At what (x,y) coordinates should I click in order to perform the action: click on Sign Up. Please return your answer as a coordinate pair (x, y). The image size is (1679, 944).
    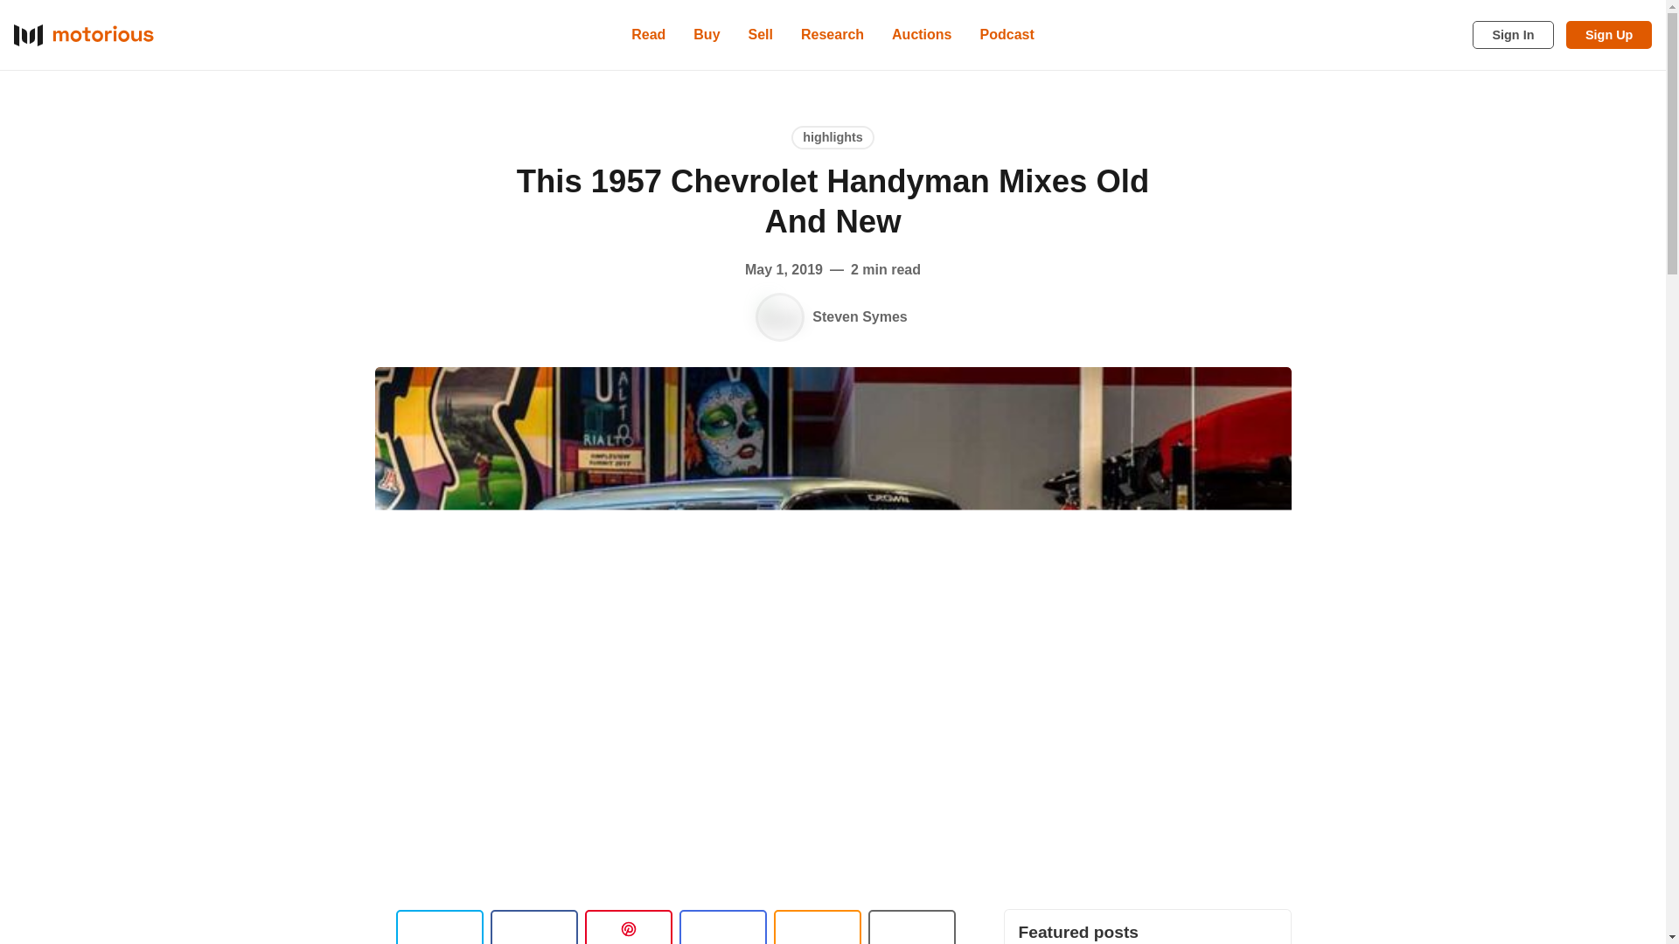
    Looking at the image, I should click on (1609, 35).